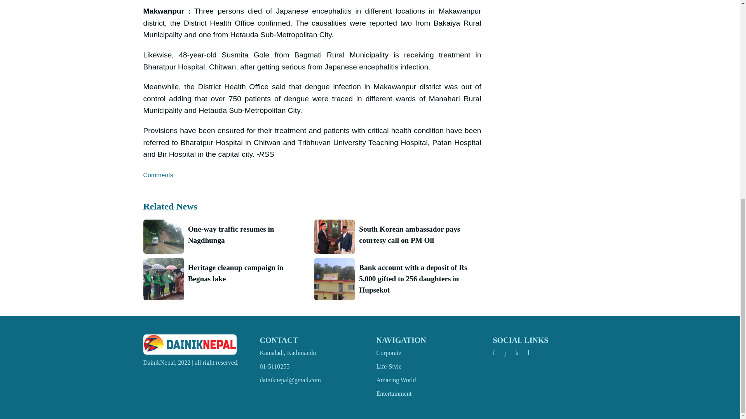 The image size is (746, 419). What do you see at coordinates (394, 393) in the screenshot?
I see `Entertainment` at bounding box center [394, 393].